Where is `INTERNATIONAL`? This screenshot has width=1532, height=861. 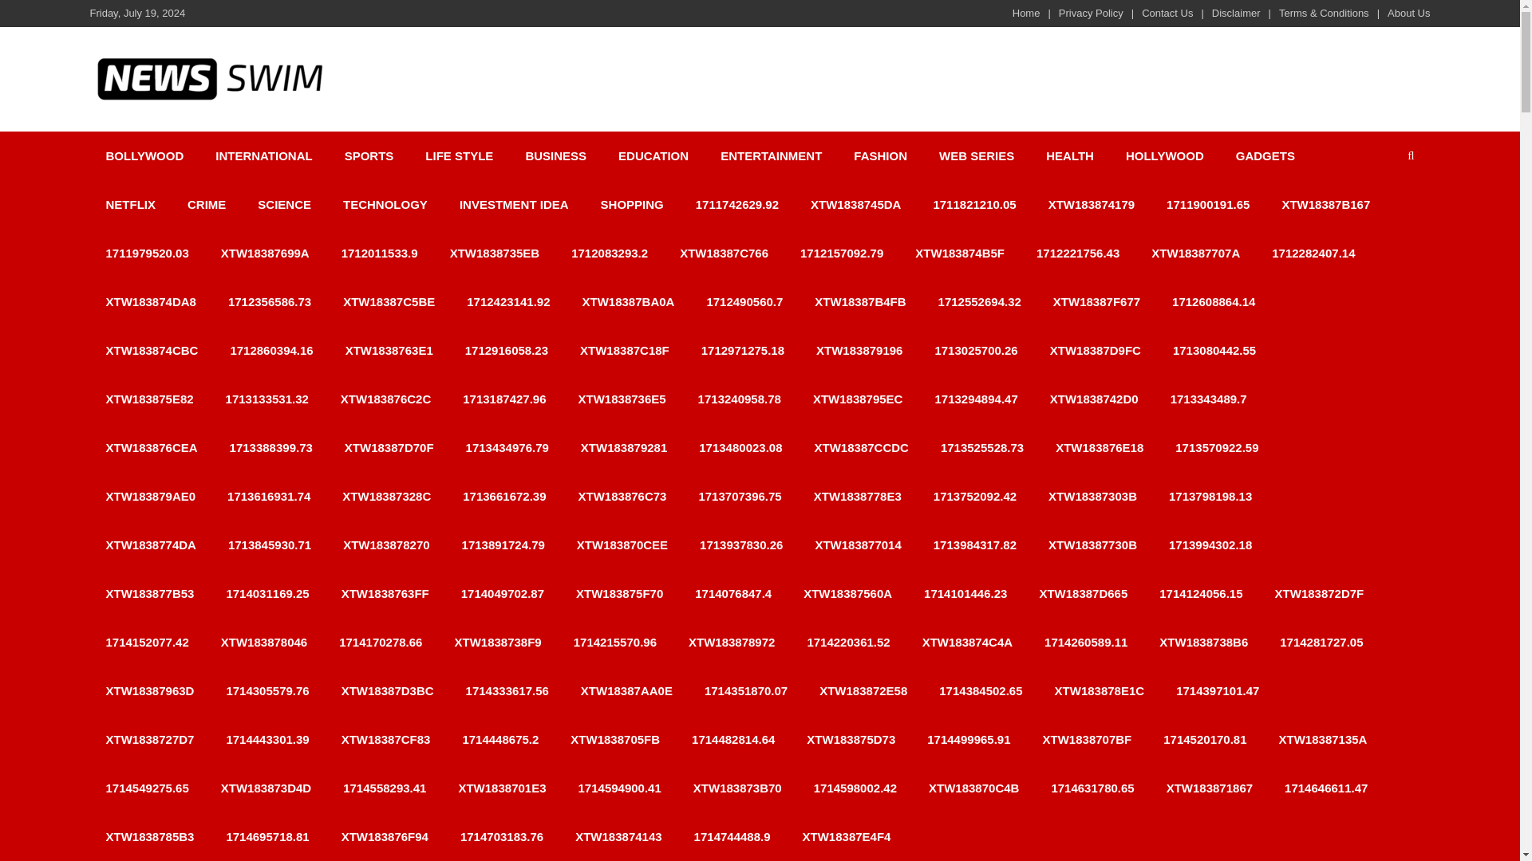 INTERNATIONAL is located at coordinates (263, 155).